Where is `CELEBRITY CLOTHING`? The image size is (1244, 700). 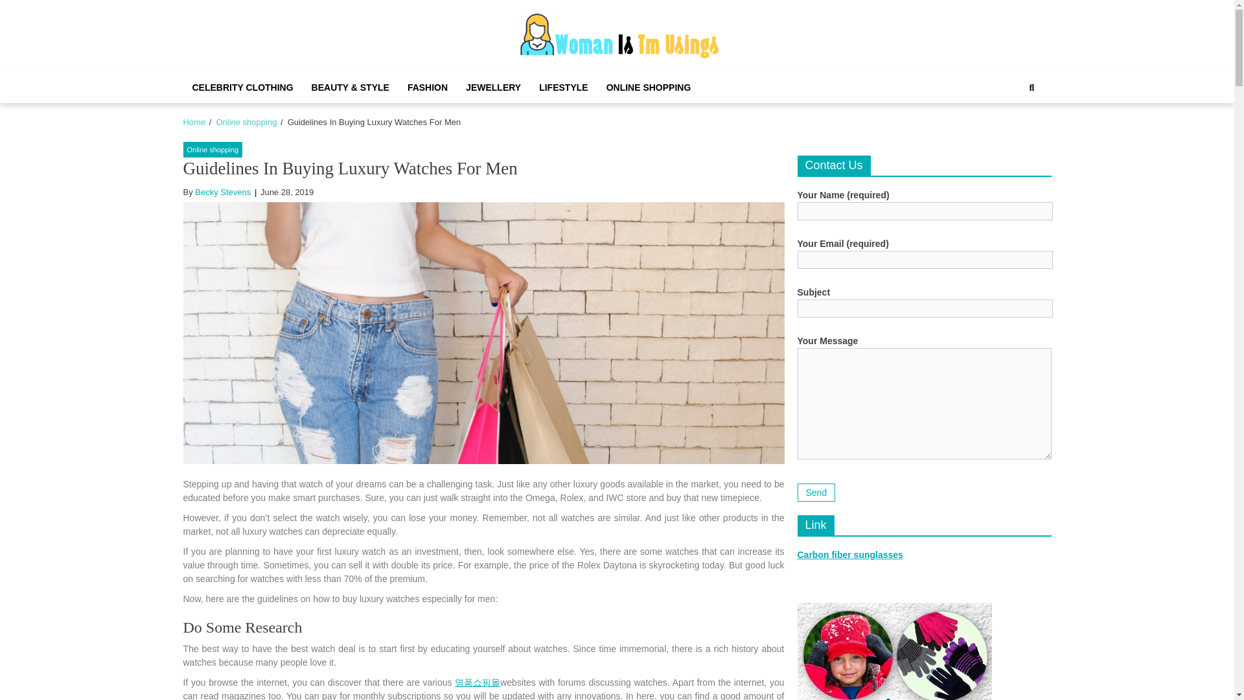
CELEBRITY CLOTHING is located at coordinates (242, 87).